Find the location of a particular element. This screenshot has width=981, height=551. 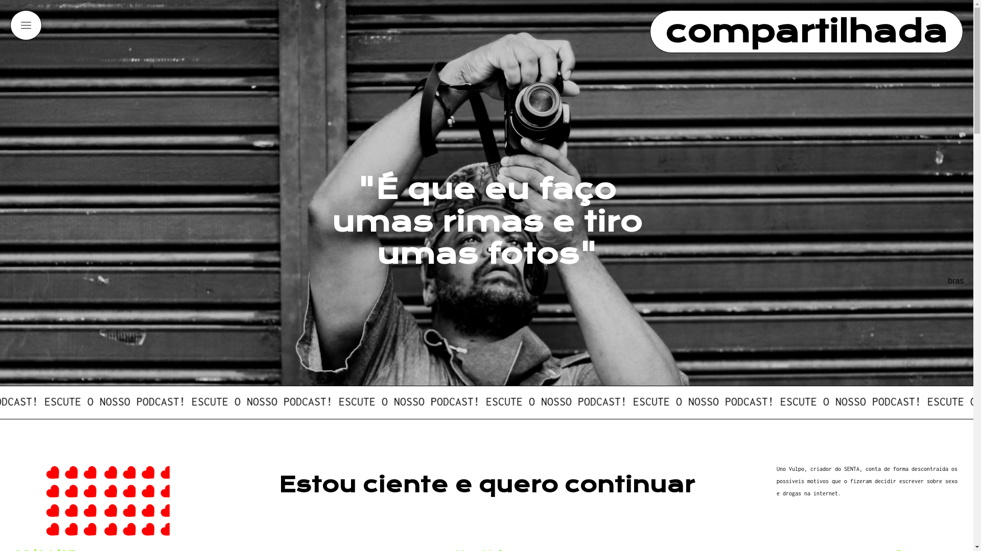

Estou ciente e quero continuar is located at coordinates (486, 485).